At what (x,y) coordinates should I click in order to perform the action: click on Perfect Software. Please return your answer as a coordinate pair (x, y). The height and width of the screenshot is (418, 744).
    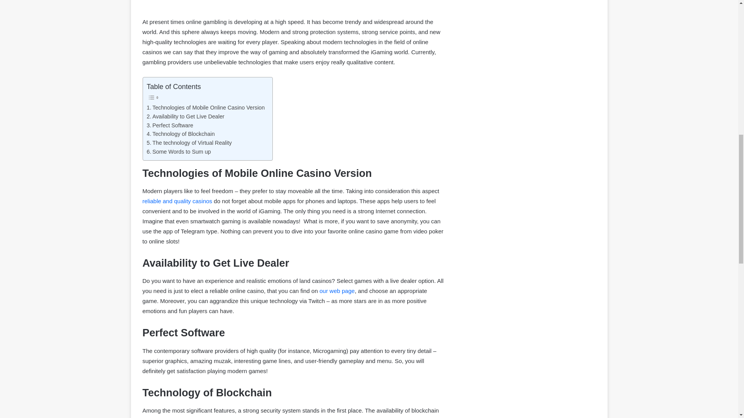
    Looking at the image, I should click on (170, 125).